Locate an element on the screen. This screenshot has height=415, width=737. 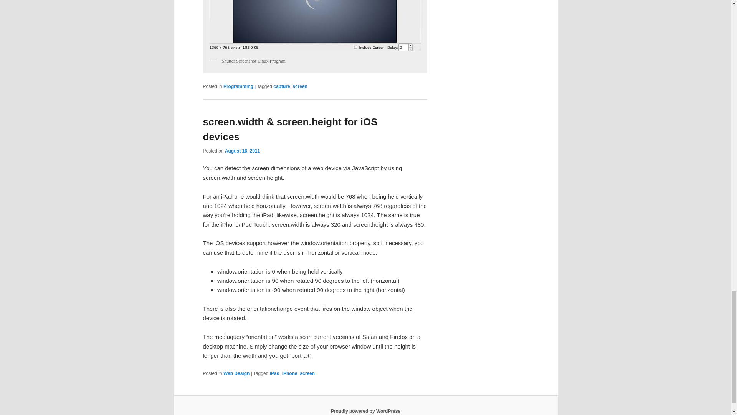
Programming is located at coordinates (238, 86).